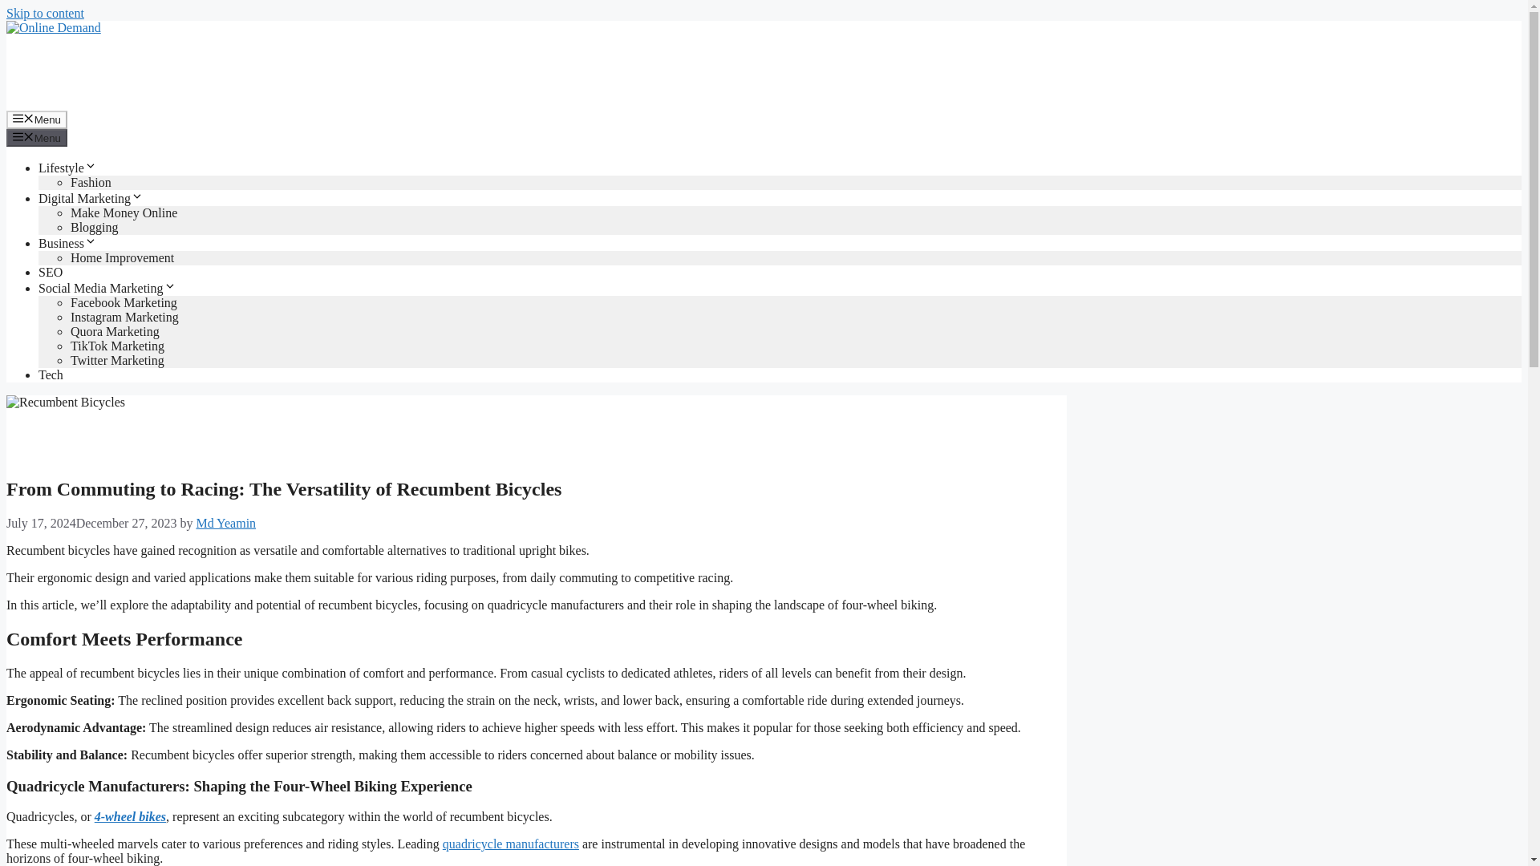 Image resolution: width=1540 pixels, height=866 pixels. What do you see at coordinates (45, 13) in the screenshot?
I see `Skip to content` at bounding box center [45, 13].